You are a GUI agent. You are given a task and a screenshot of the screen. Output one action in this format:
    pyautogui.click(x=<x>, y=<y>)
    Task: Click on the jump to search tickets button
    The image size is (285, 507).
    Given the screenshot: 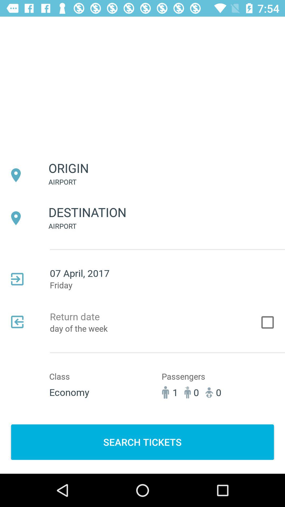 What is the action you would take?
    pyautogui.click(x=142, y=442)
    